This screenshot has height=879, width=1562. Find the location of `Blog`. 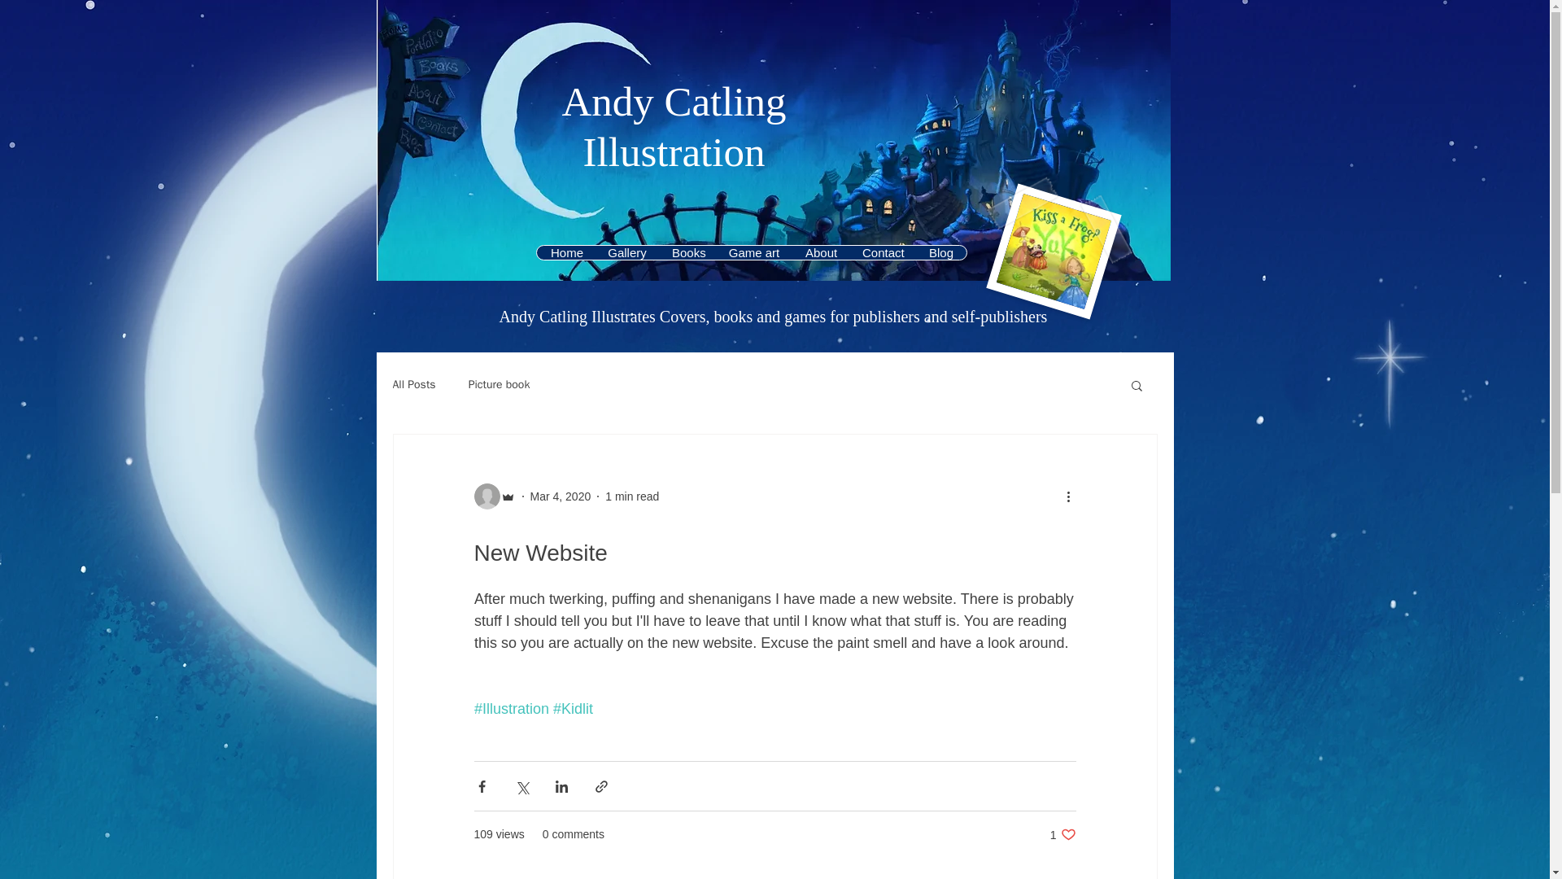

Blog is located at coordinates (940, 252).